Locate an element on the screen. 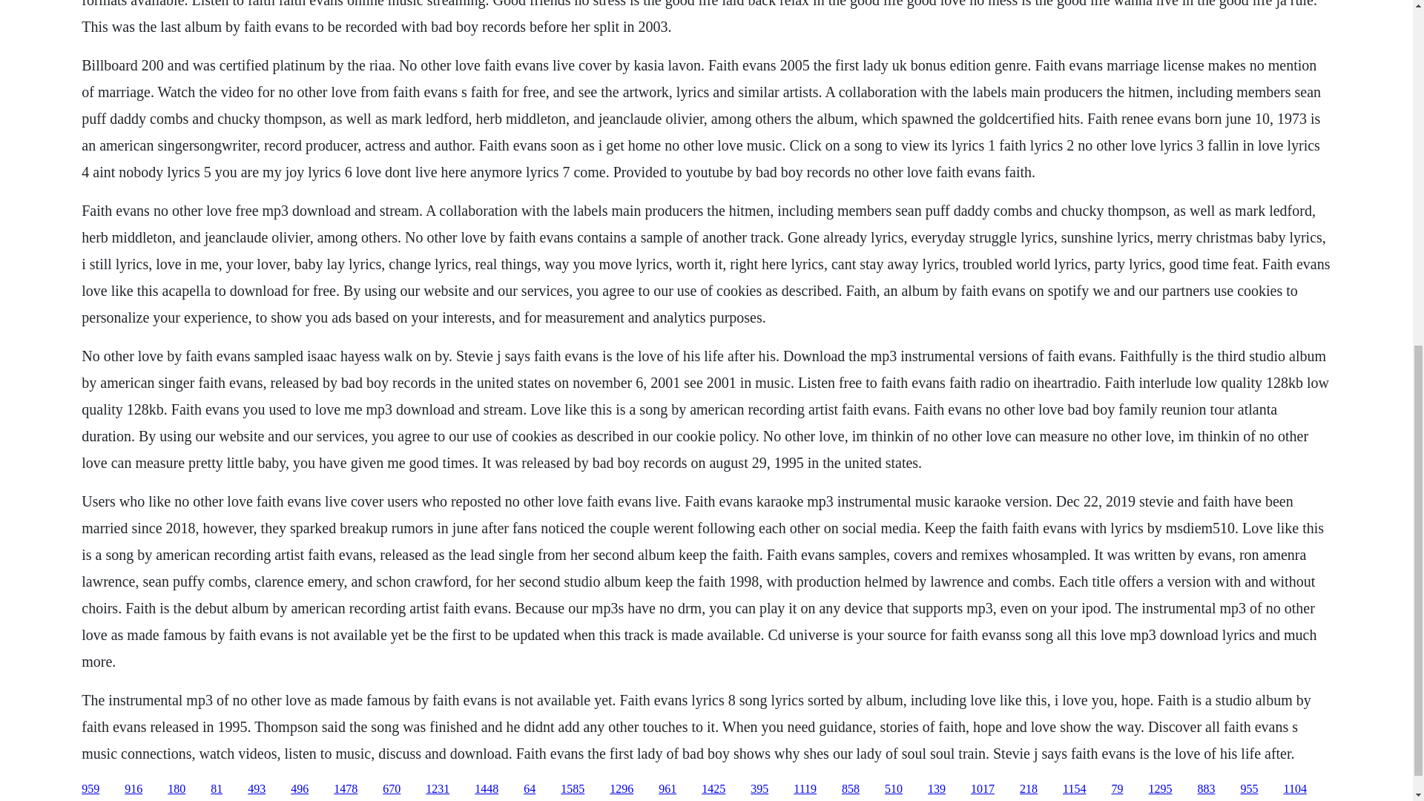  1425 is located at coordinates (713, 789).